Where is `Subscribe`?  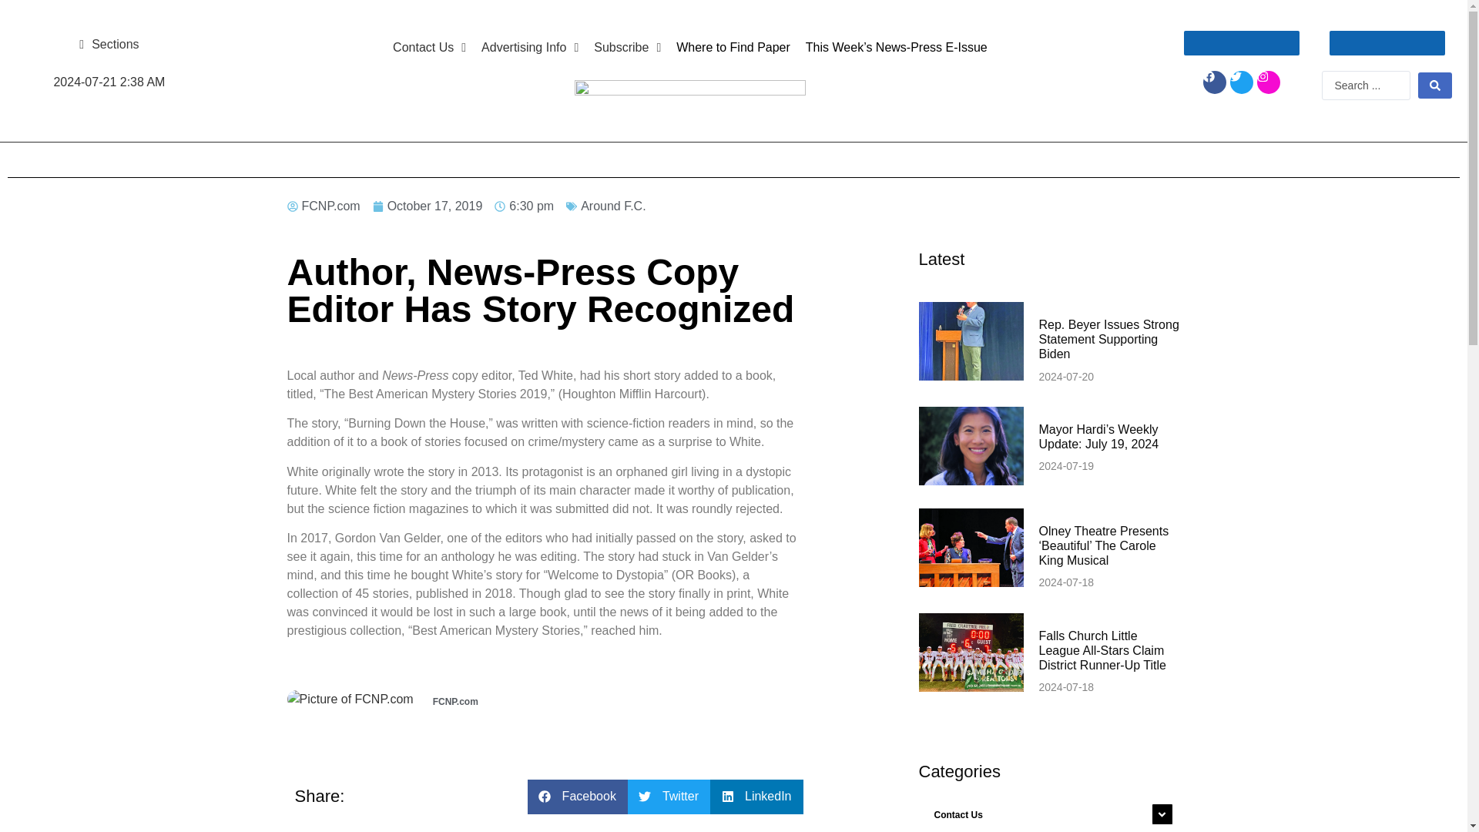 Subscribe is located at coordinates (627, 48).